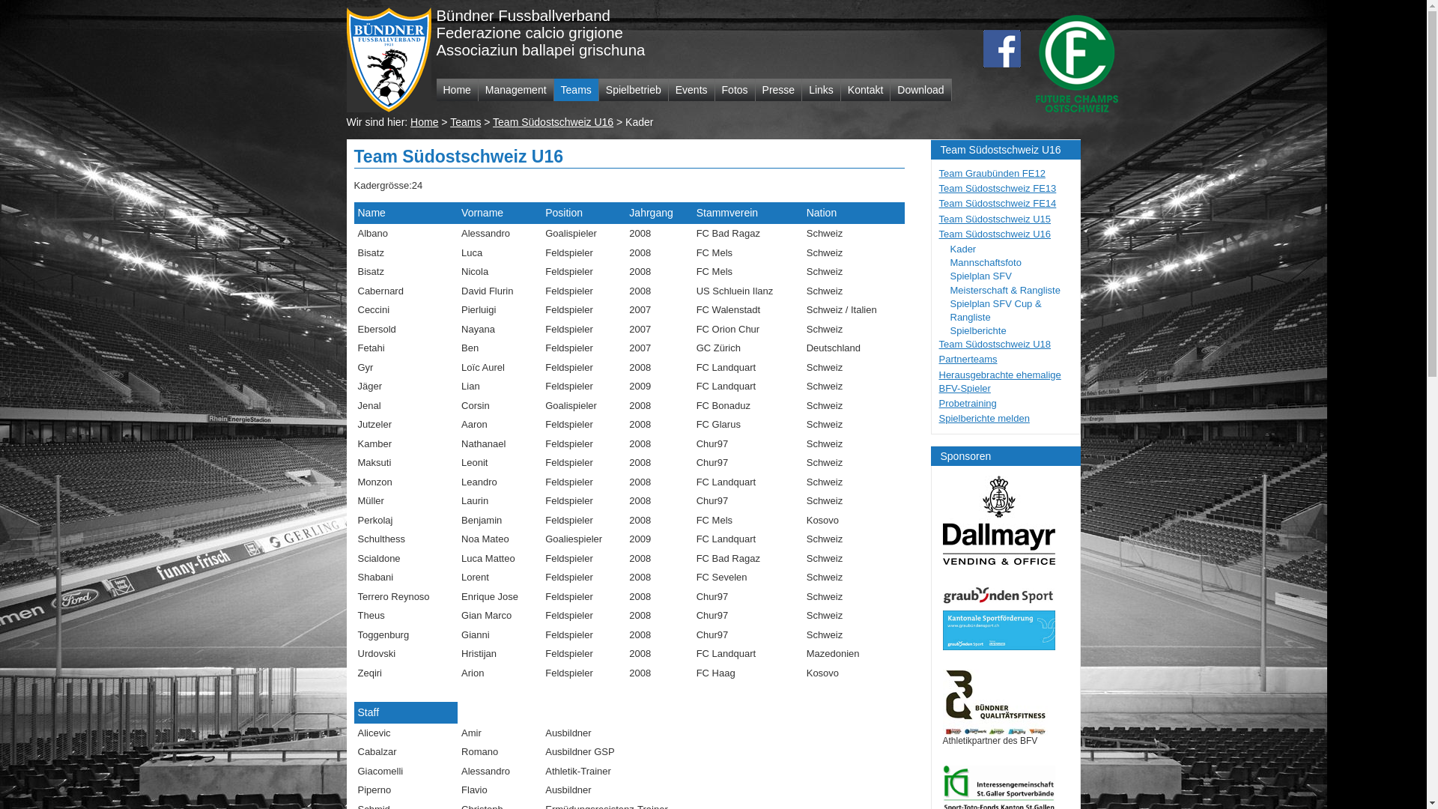 The width and height of the screenshot is (1438, 809). Describe the element at coordinates (577, 90) in the screenshot. I see `Teams` at that location.